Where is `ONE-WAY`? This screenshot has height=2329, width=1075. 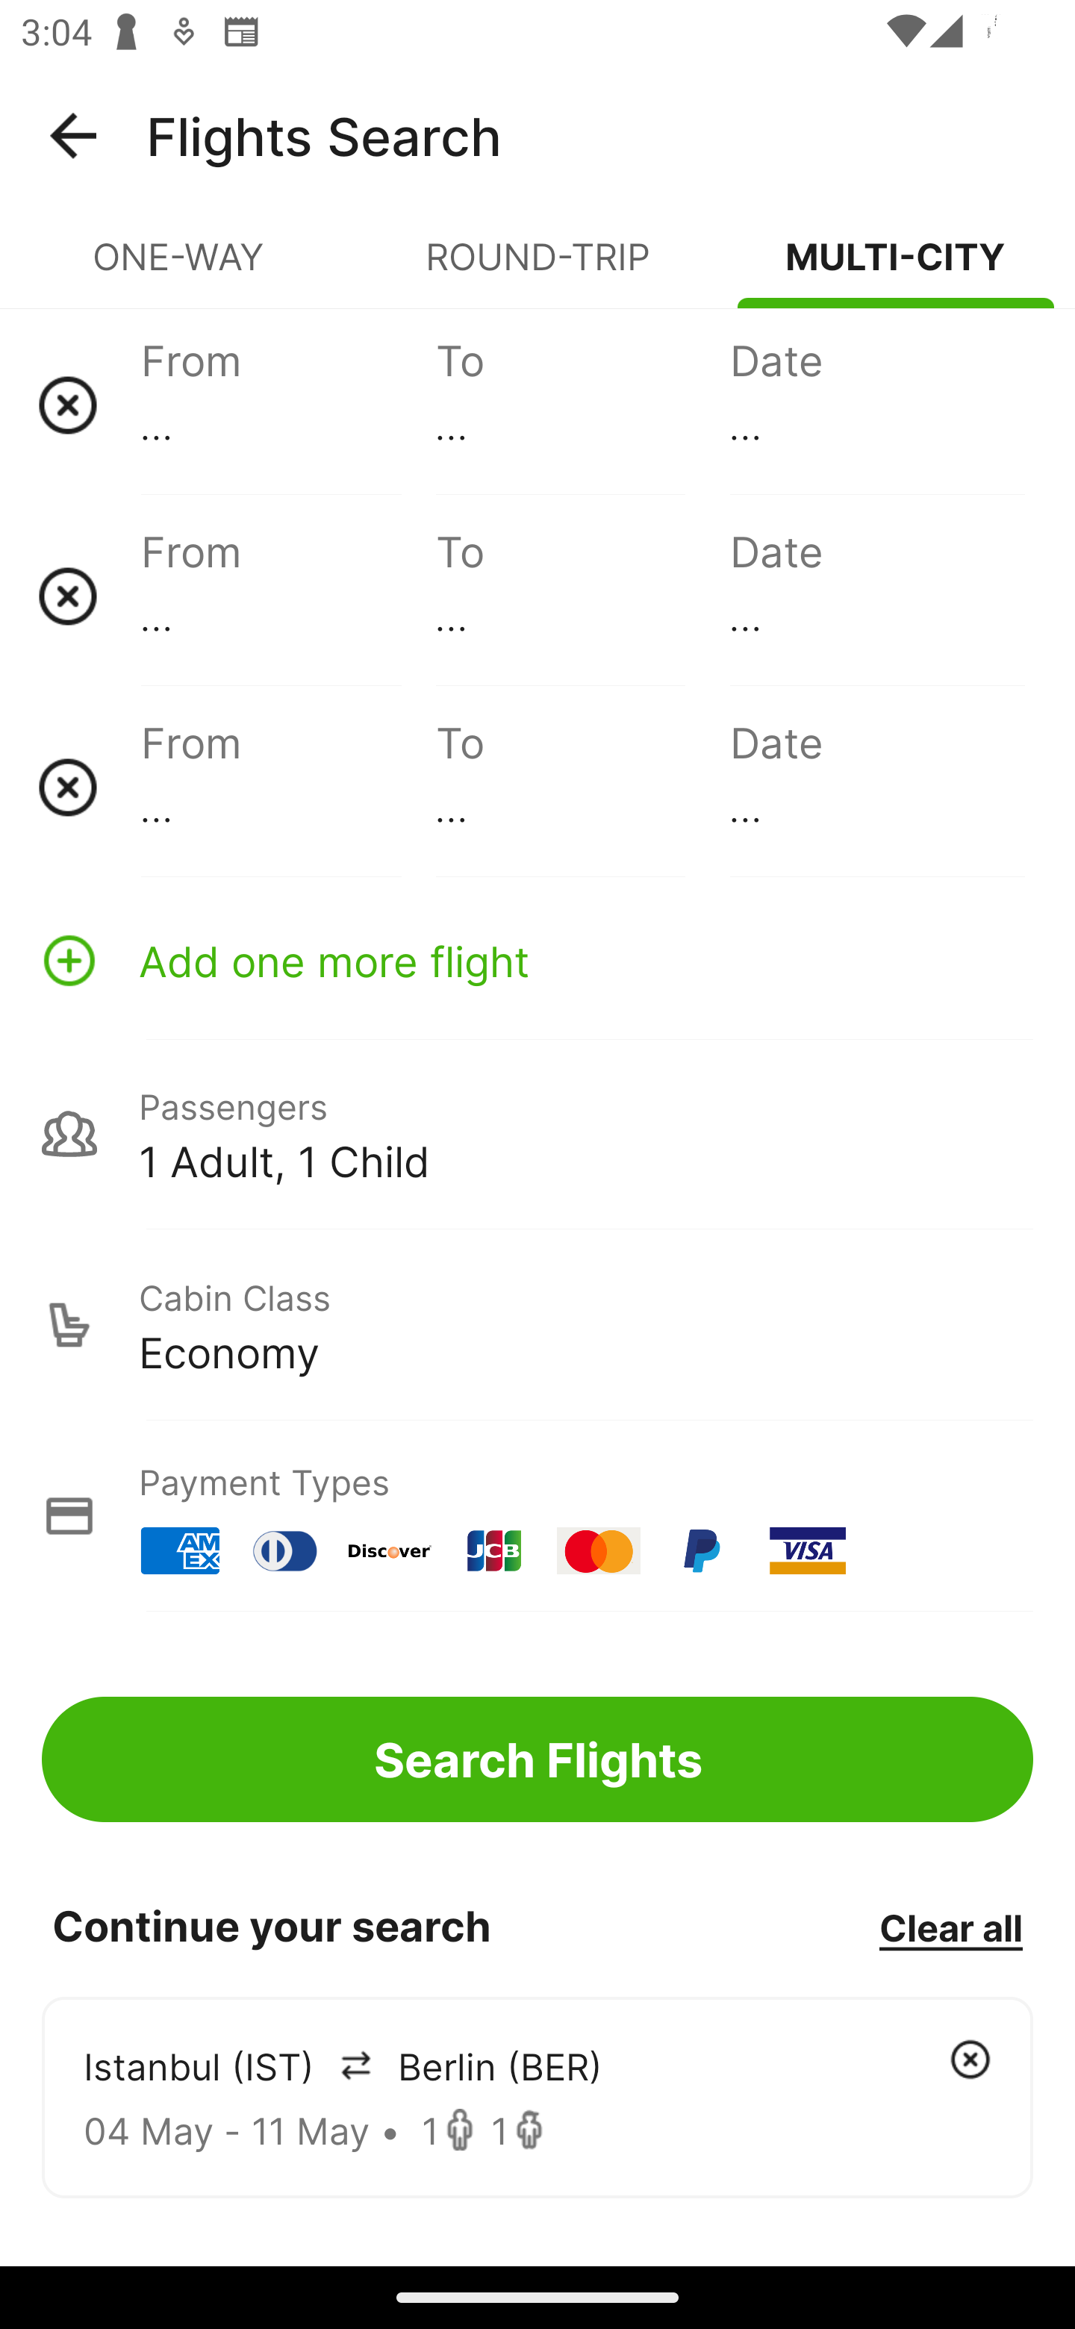
ONE-WAY is located at coordinates (179, 269).